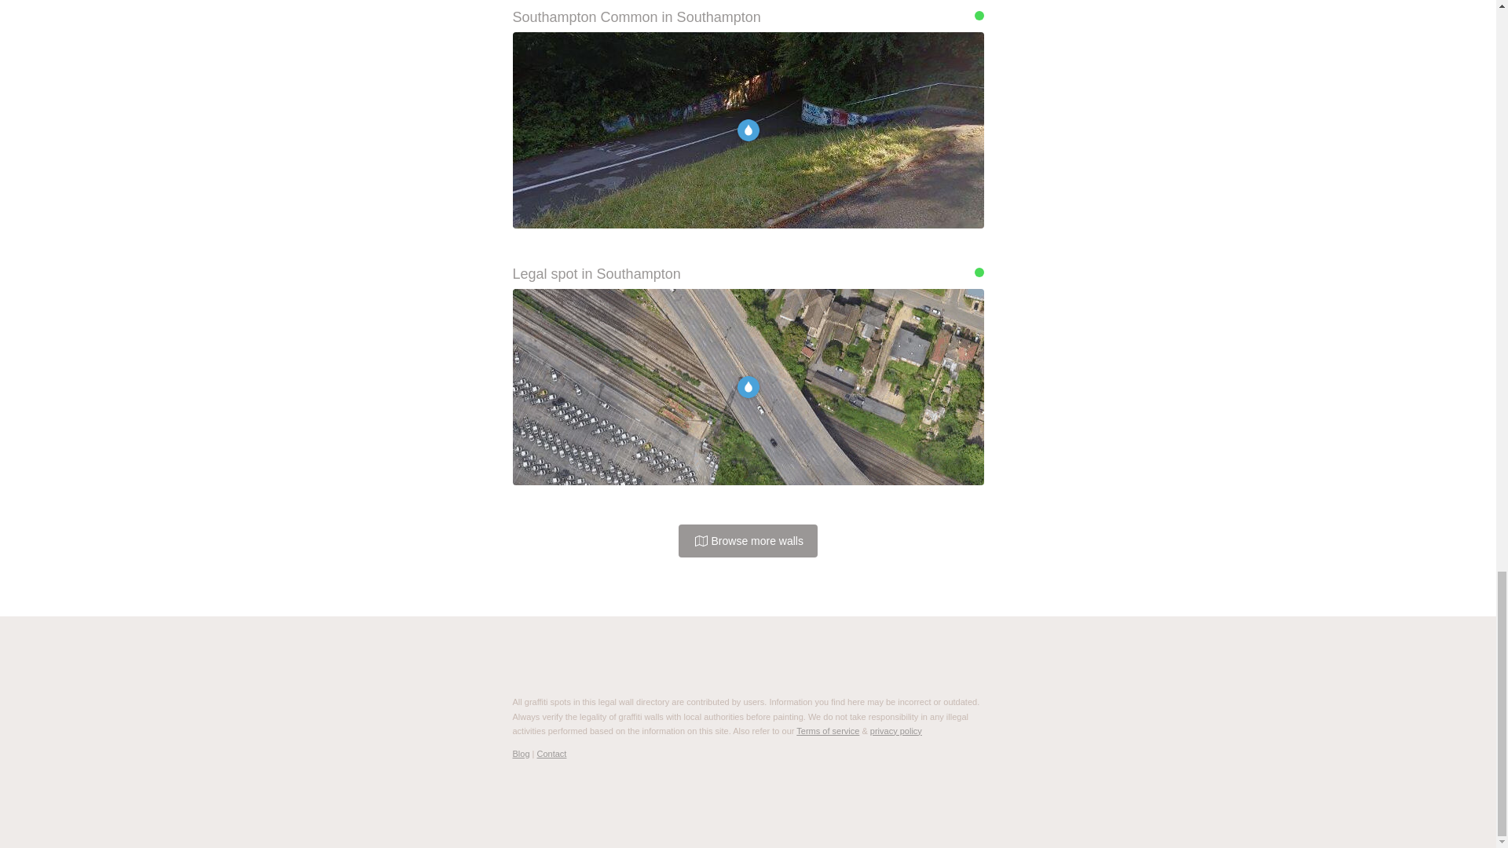  What do you see at coordinates (520, 753) in the screenshot?
I see `Blog` at bounding box center [520, 753].